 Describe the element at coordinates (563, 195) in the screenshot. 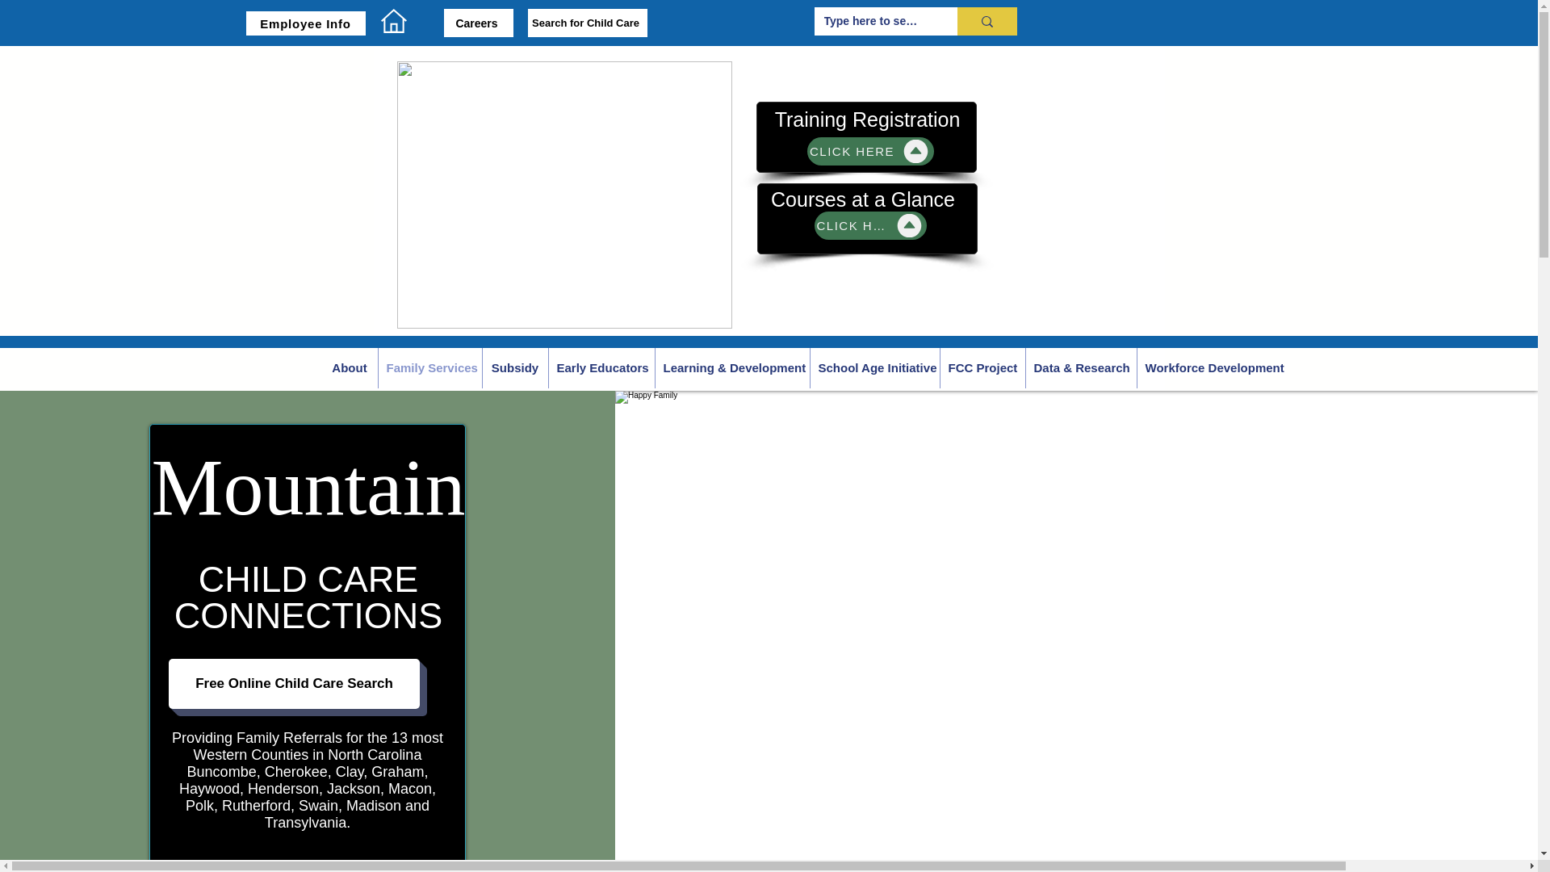

I see `Final Agency Logo 5-2023.JPG` at that location.